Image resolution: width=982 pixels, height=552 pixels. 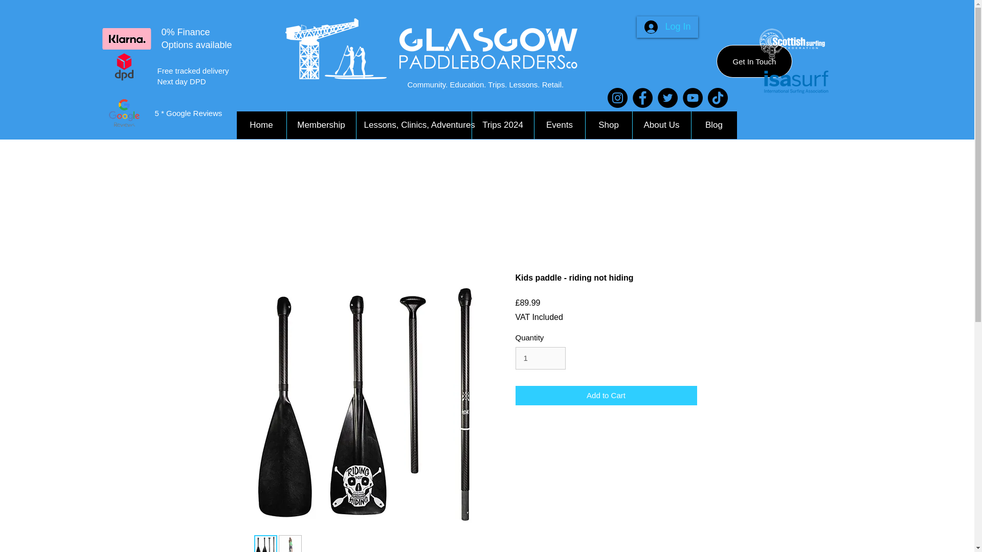 What do you see at coordinates (321, 125) in the screenshot?
I see `Membership` at bounding box center [321, 125].